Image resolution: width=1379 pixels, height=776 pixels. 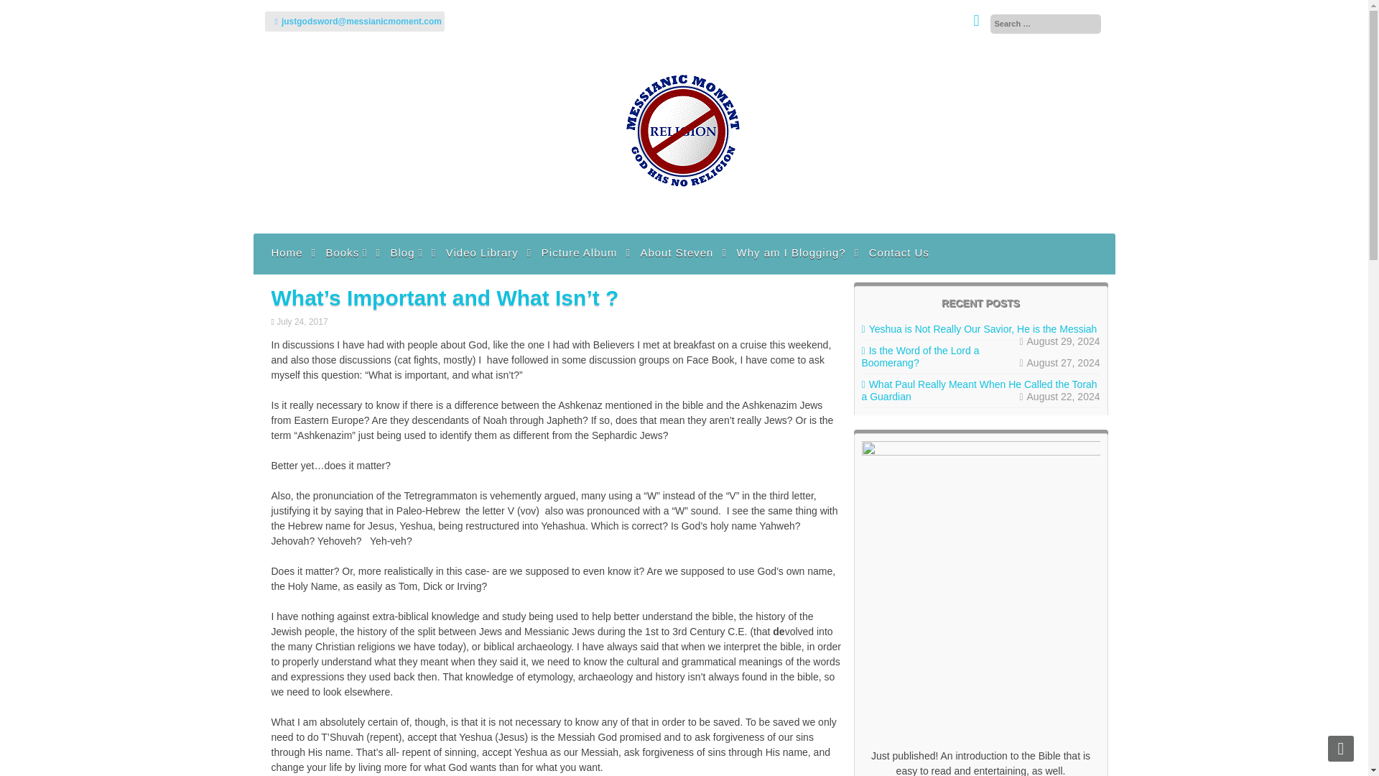 What do you see at coordinates (899, 251) in the screenshot?
I see `Contact Us` at bounding box center [899, 251].